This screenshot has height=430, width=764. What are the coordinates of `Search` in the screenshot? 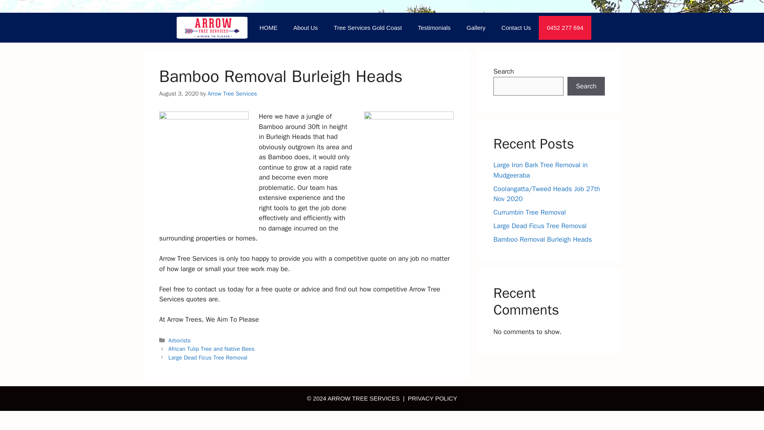 It's located at (586, 86).